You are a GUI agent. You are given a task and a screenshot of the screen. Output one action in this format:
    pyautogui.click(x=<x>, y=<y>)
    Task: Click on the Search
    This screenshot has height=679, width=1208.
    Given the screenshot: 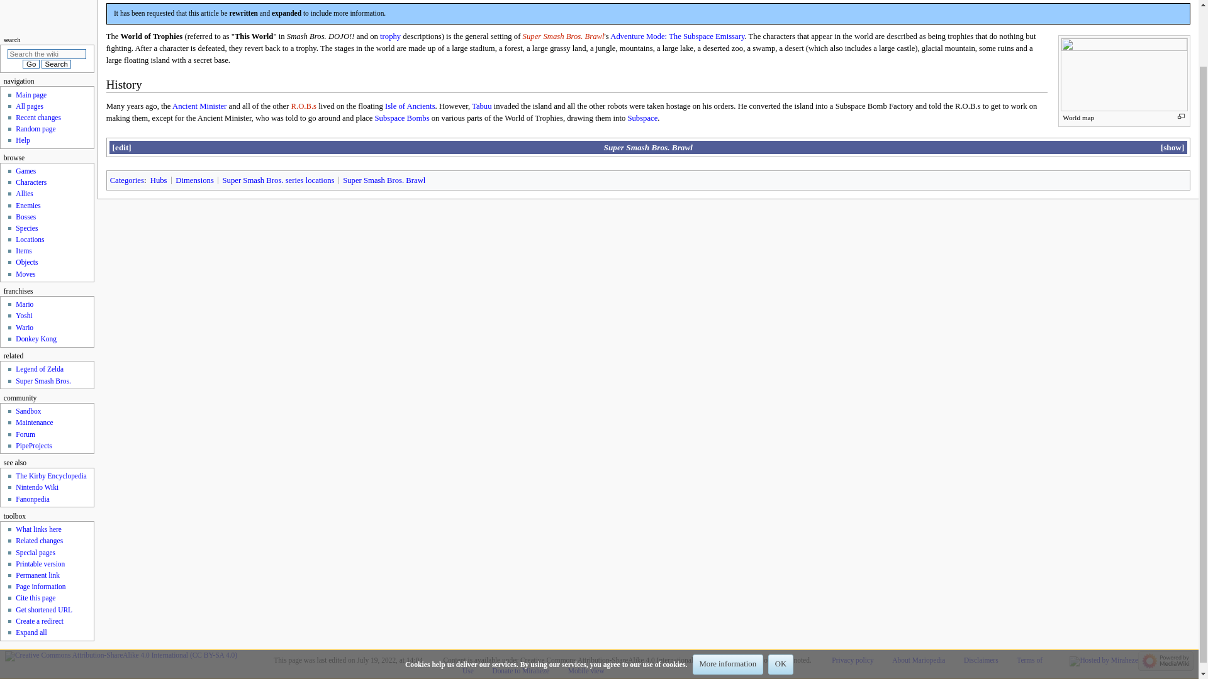 What is the action you would take?
    pyautogui.click(x=56, y=64)
    